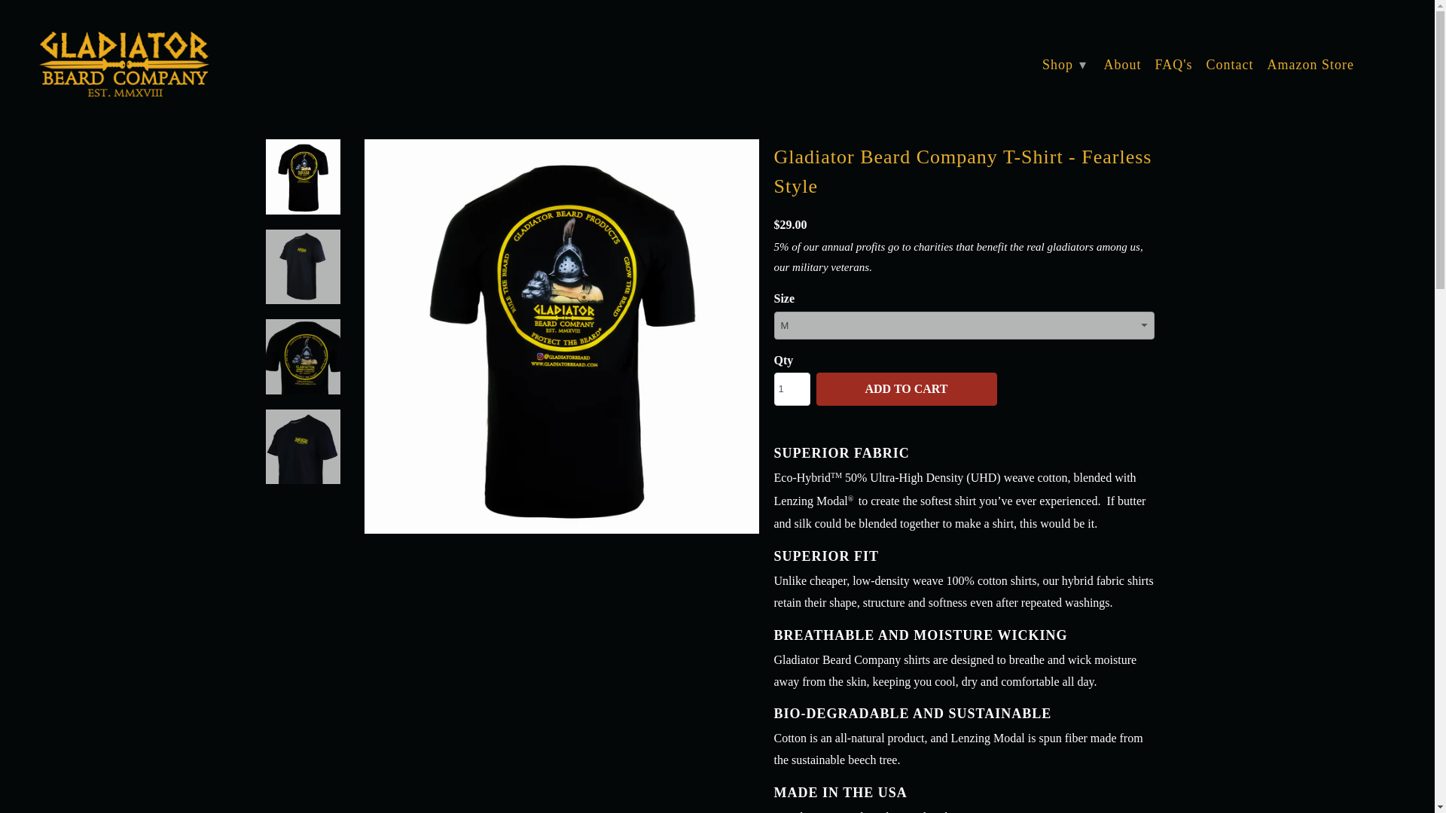  What do you see at coordinates (907, 388) in the screenshot?
I see `ADD TO CART` at bounding box center [907, 388].